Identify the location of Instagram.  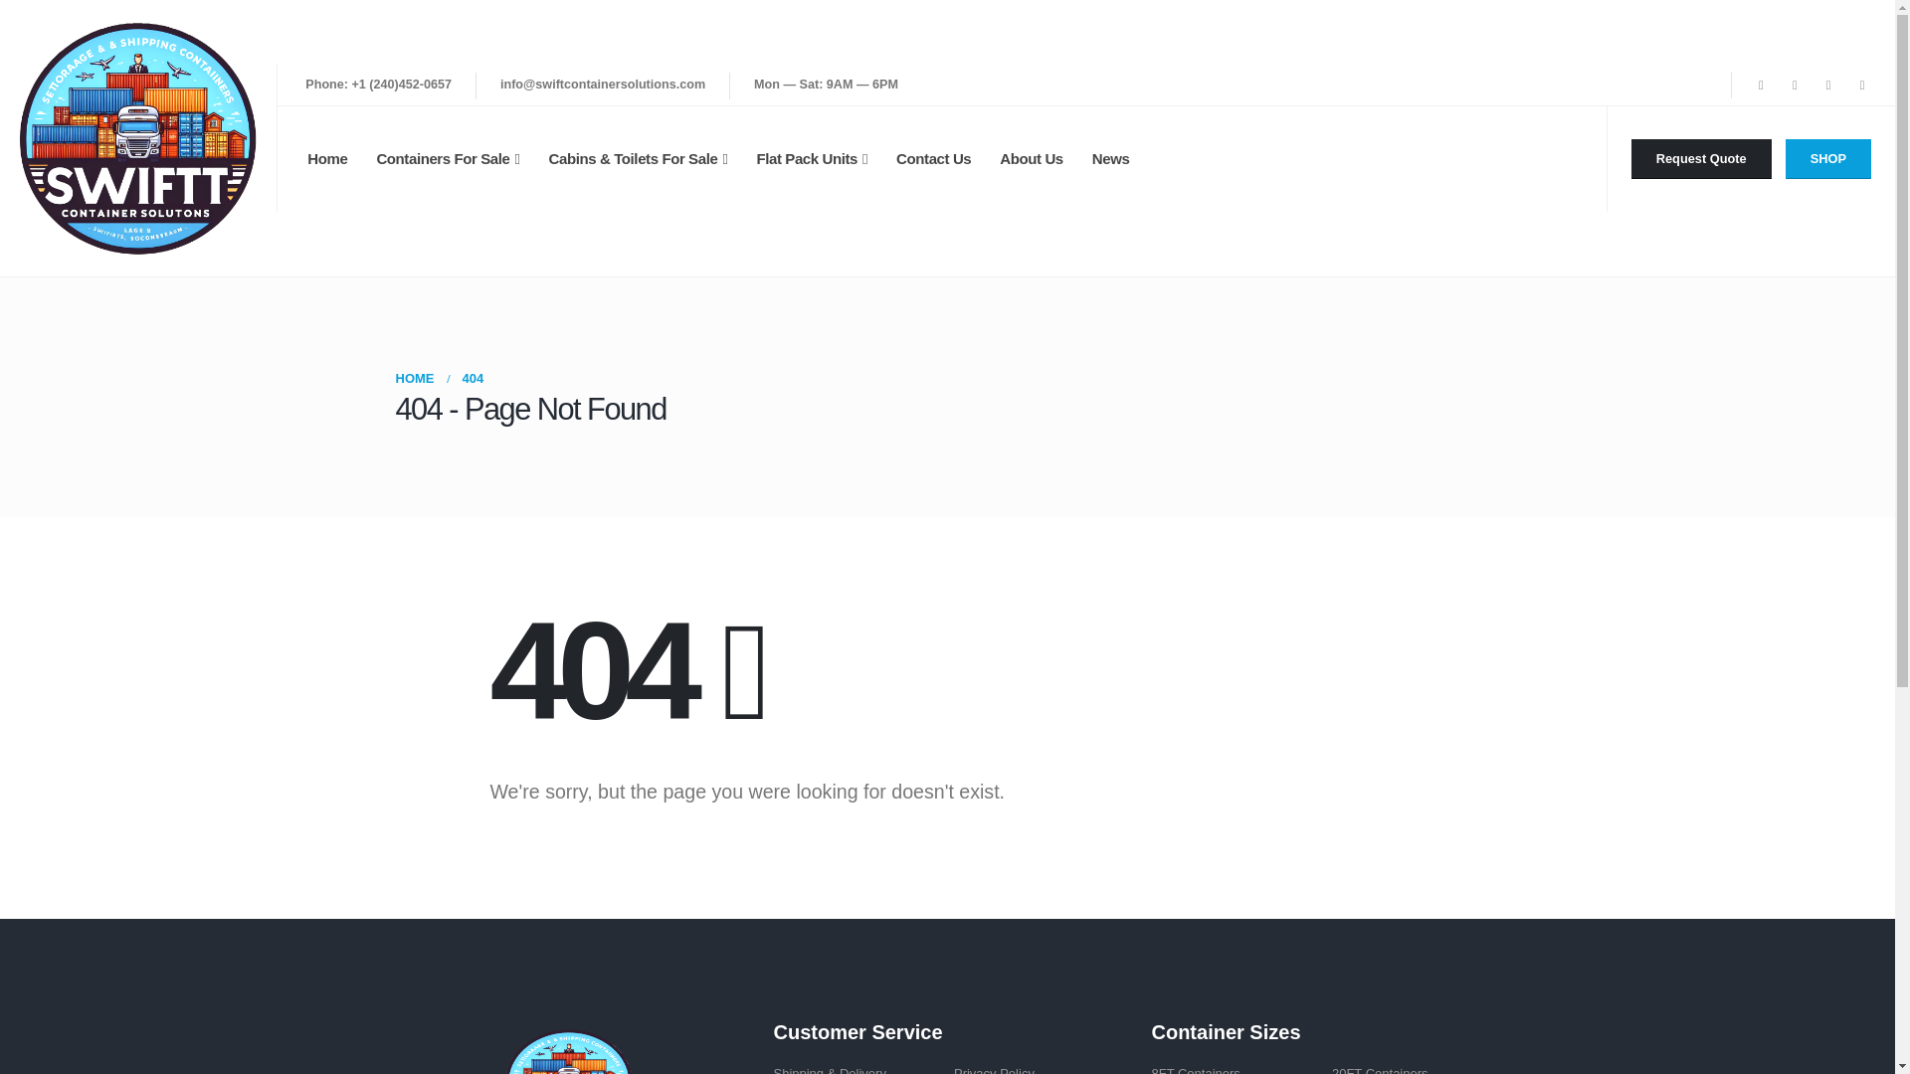
(1828, 86).